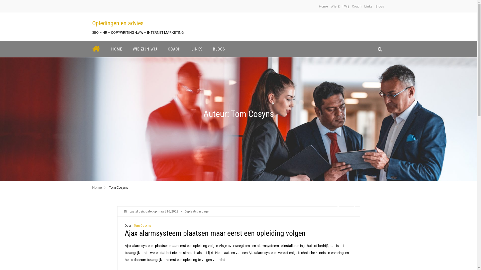  Describe the element at coordinates (174, 49) in the screenshot. I see `COACH` at that location.